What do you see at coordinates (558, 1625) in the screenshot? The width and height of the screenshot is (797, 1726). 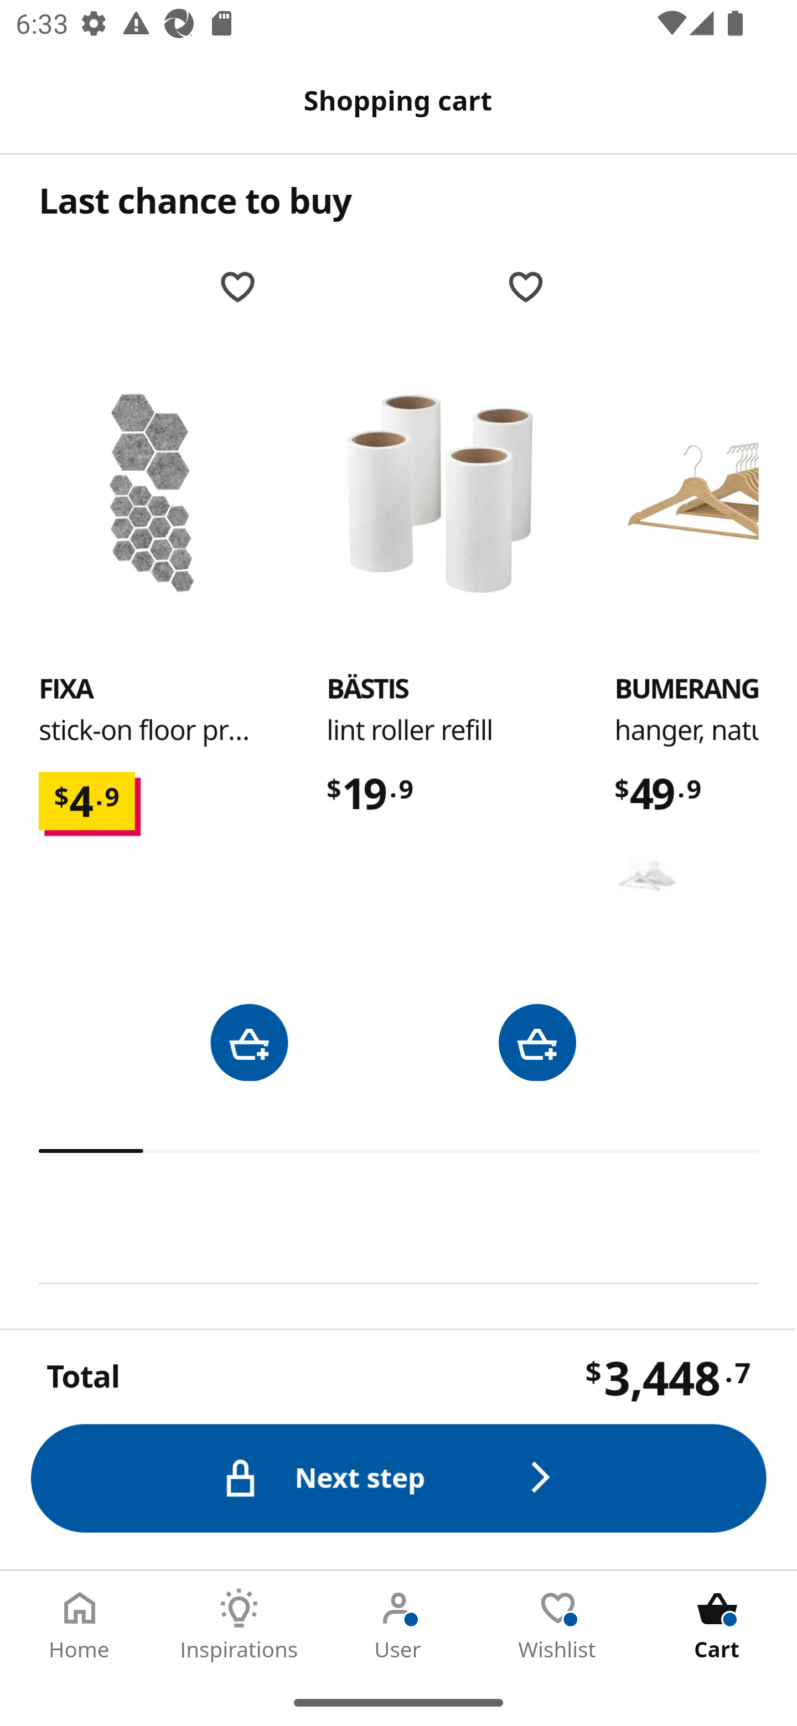 I see `Wishlist
Tab 4 of 5` at bounding box center [558, 1625].